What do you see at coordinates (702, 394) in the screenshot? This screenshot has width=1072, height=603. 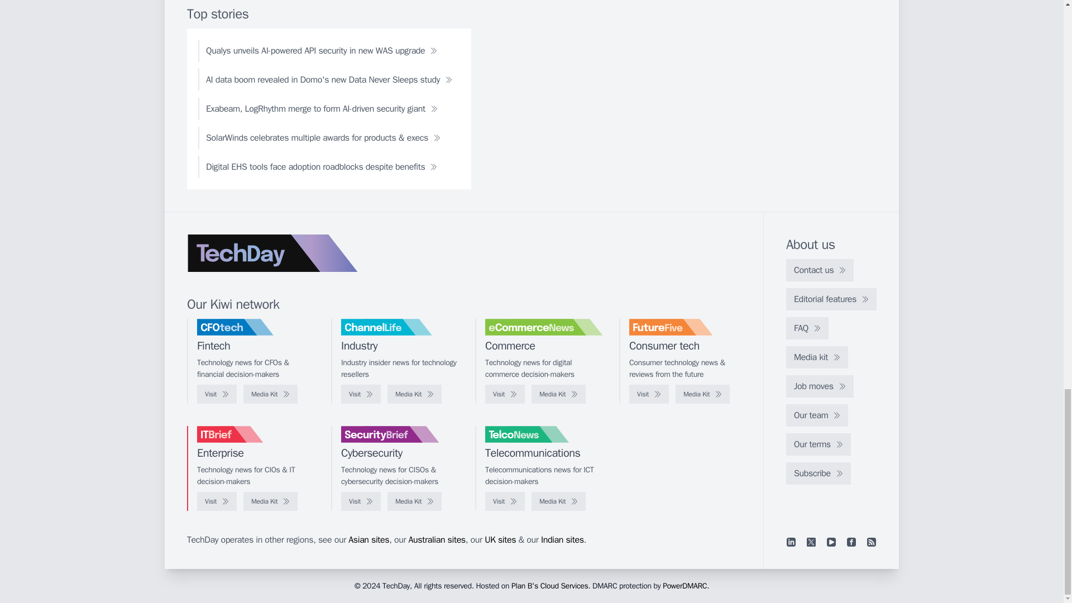 I see `Media Kit` at bounding box center [702, 394].